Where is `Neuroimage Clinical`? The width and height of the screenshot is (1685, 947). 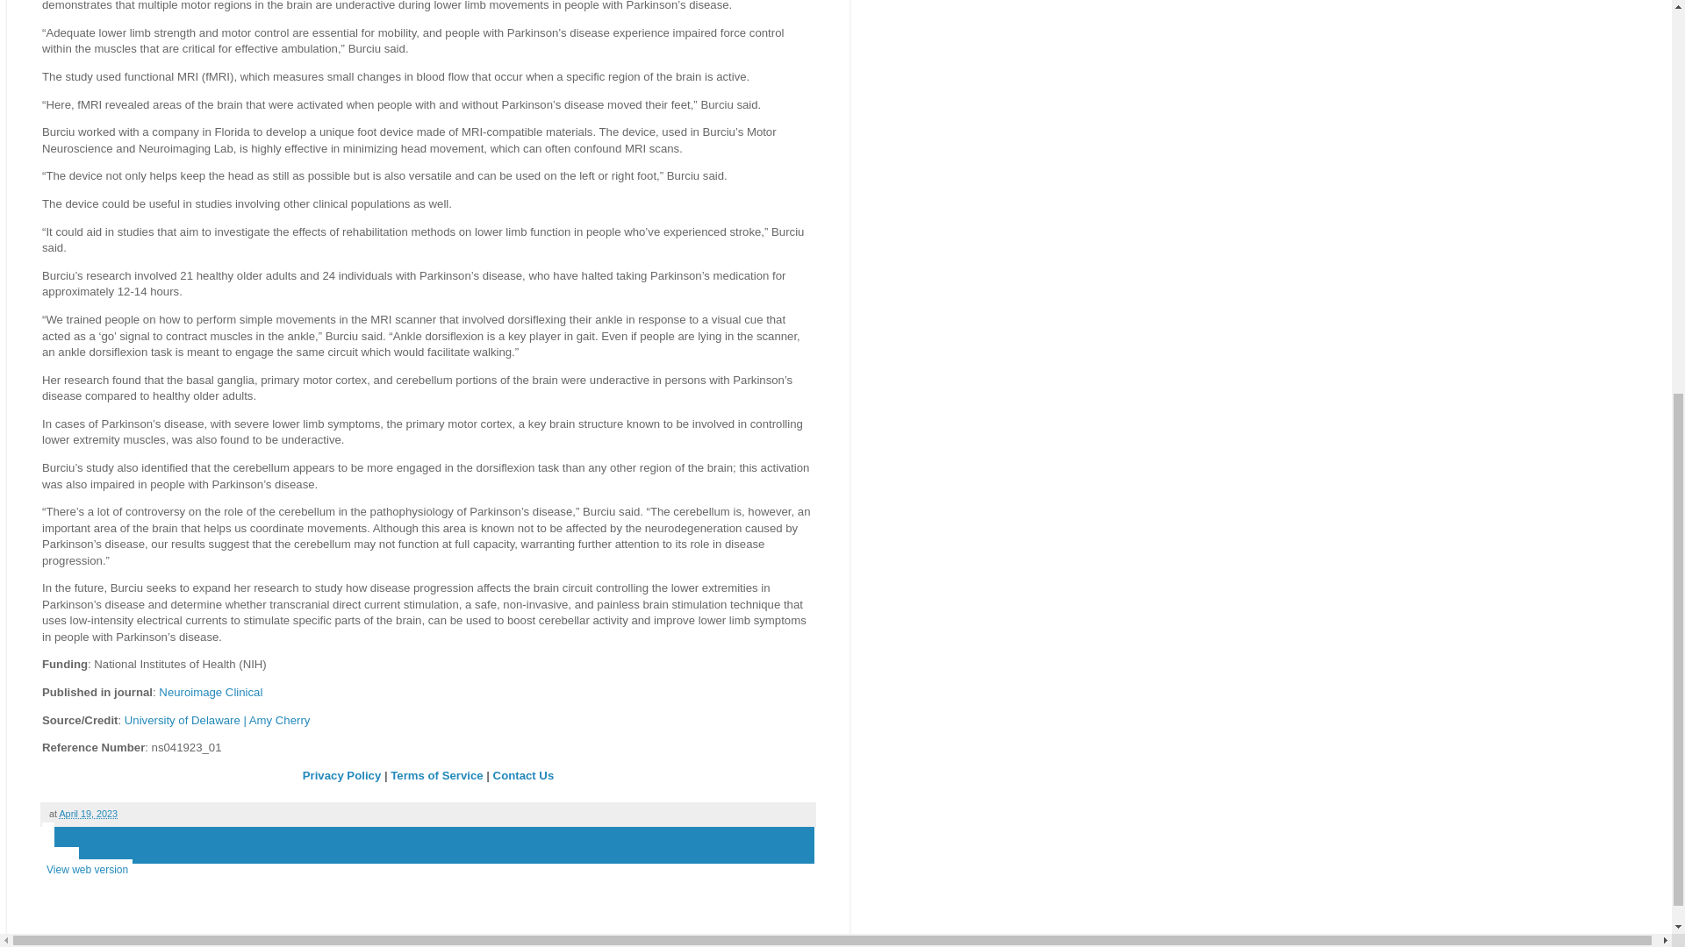 Neuroimage Clinical is located at coordinates (211, 692).